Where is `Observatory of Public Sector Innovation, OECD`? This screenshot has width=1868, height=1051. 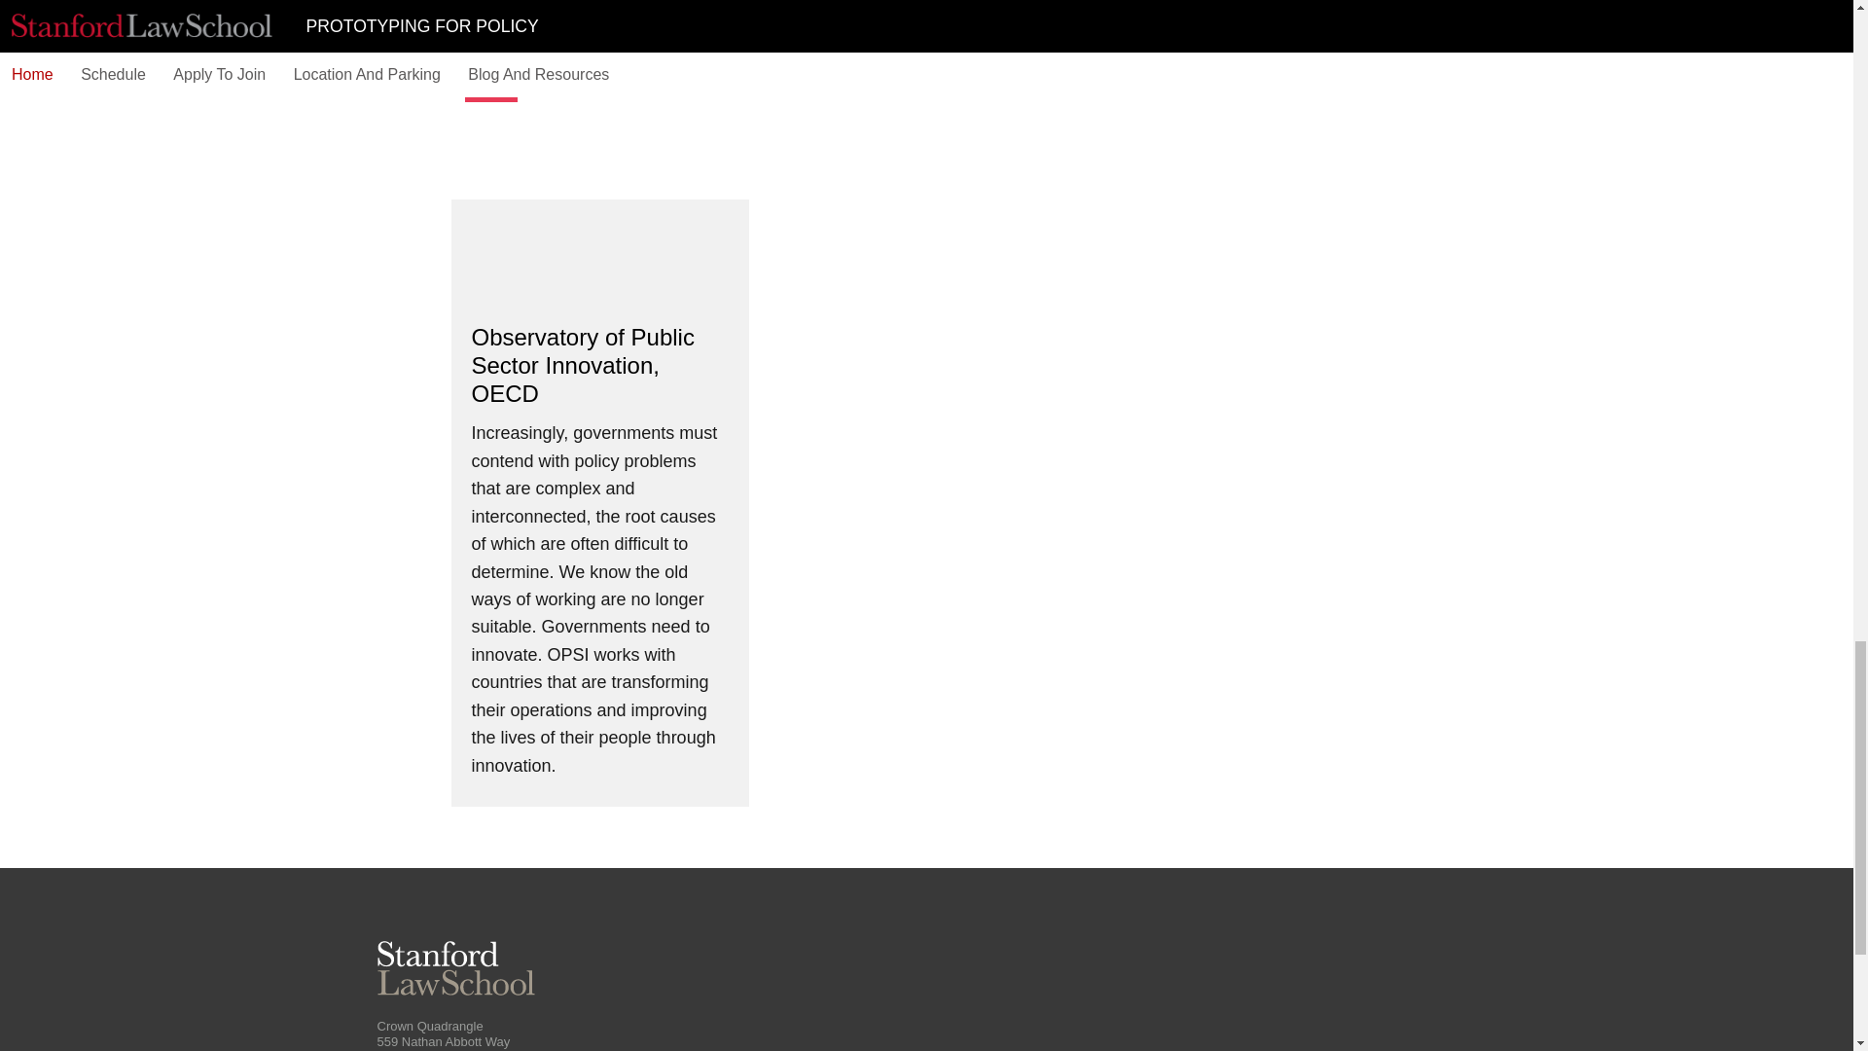 Observatory of Public Sector Innovation, OECD is located at coordinates (599, 366).